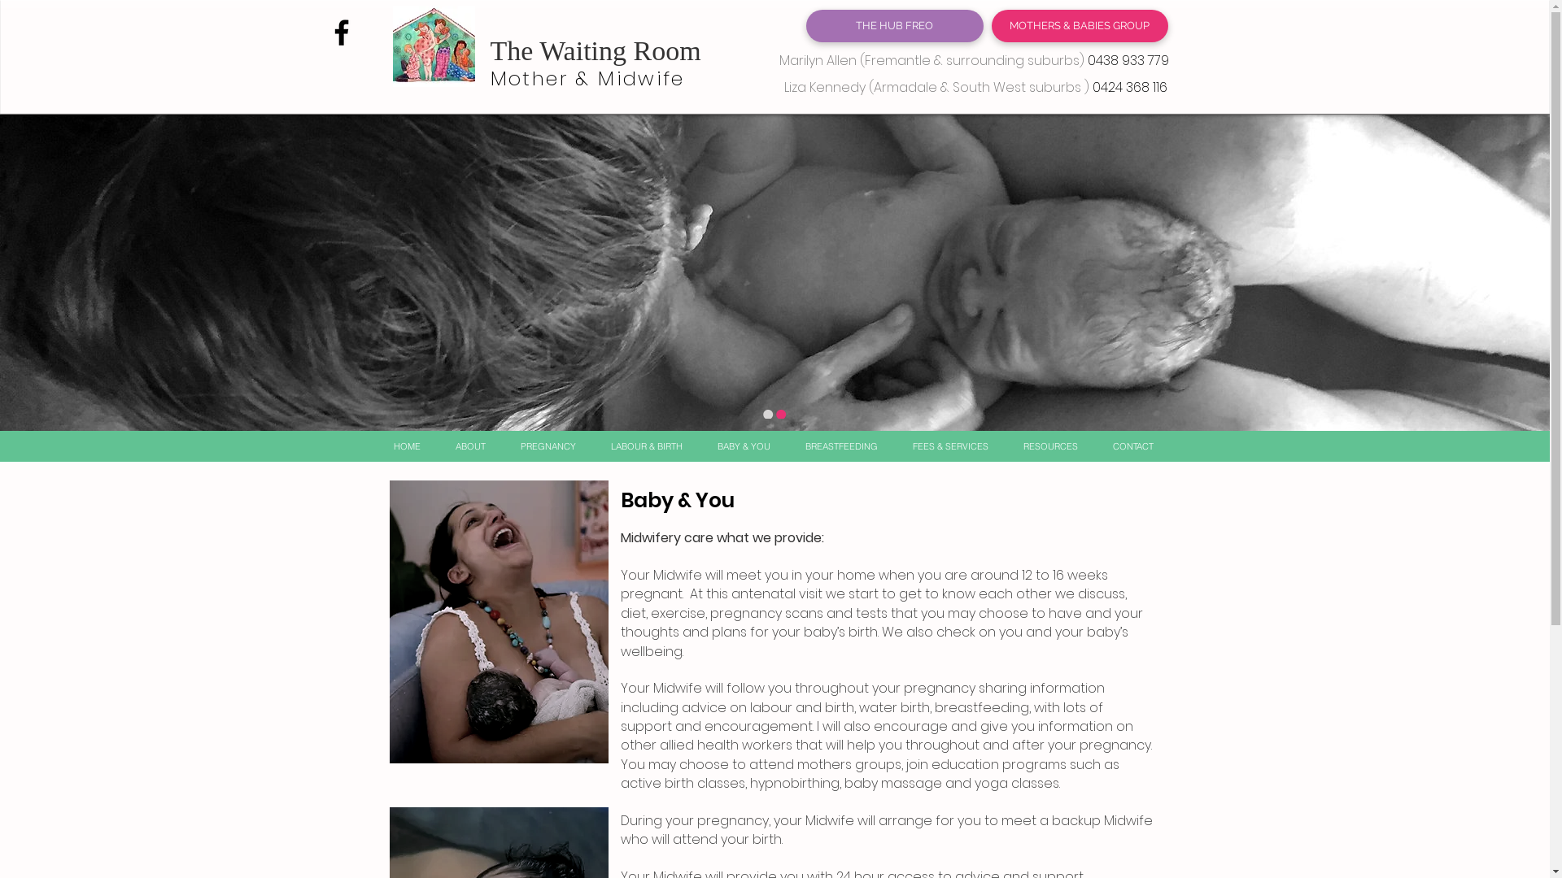 The height and width of the screenshot is (878, 1562). What do you see at coordinates (894, 26) in the screenshot?
I see `THE HUB FREO` at bounding box center [894, 26].